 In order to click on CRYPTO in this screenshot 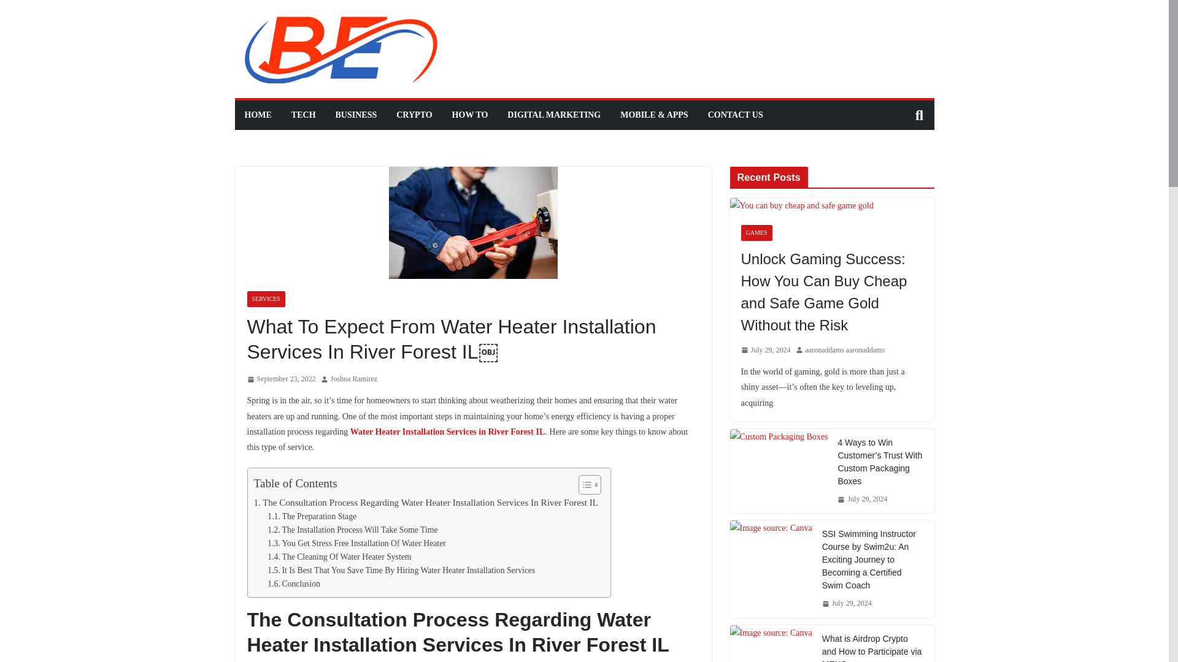, I will do `click(414, 115)`.